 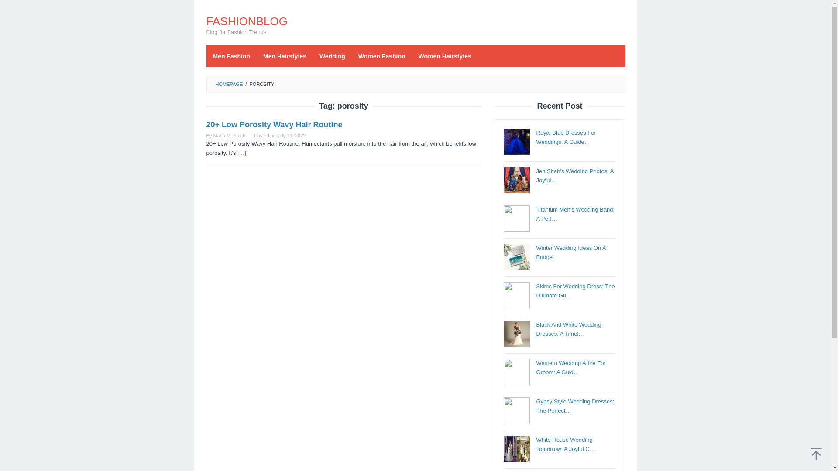 I want to click on Wedding, so click(x=332, y=56).